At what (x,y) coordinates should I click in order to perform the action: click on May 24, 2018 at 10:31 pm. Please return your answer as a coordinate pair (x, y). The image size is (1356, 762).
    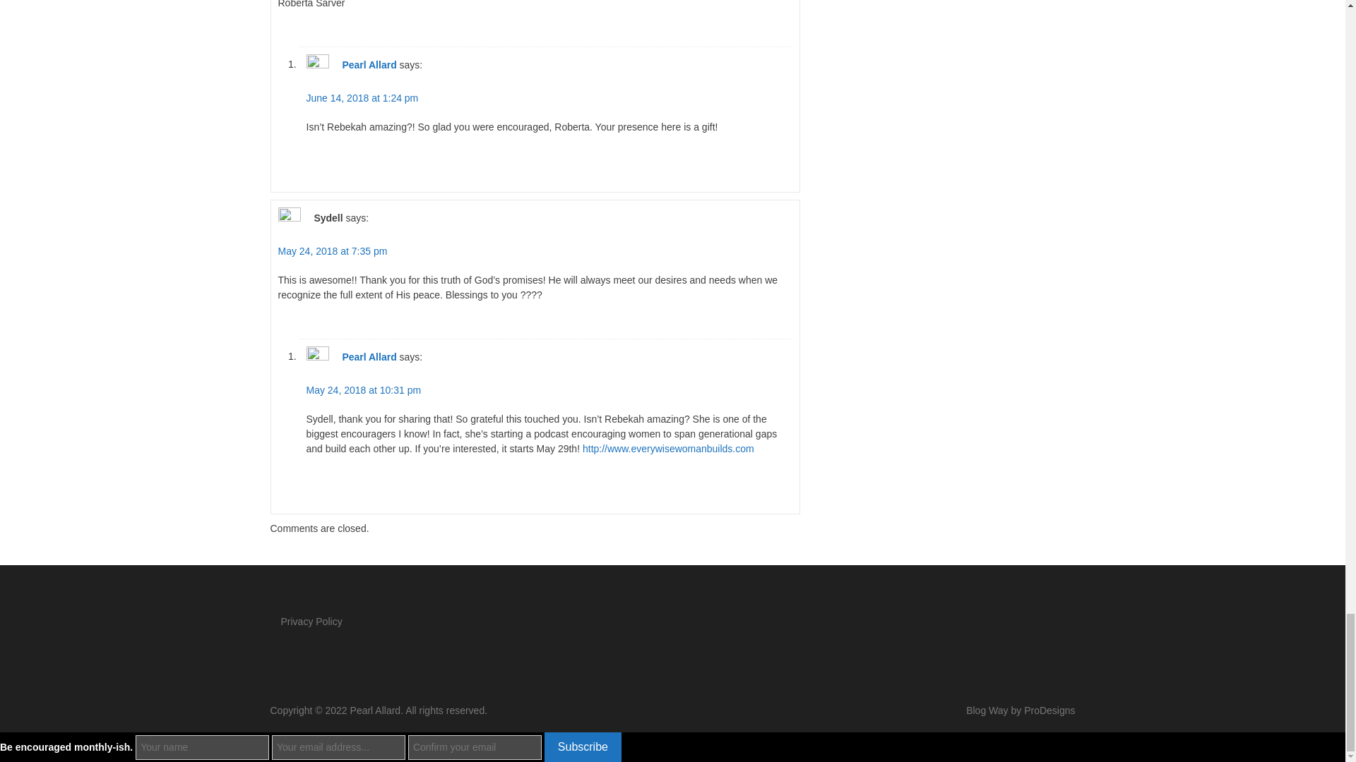
    Looking at the image, I should click on (364, 389).